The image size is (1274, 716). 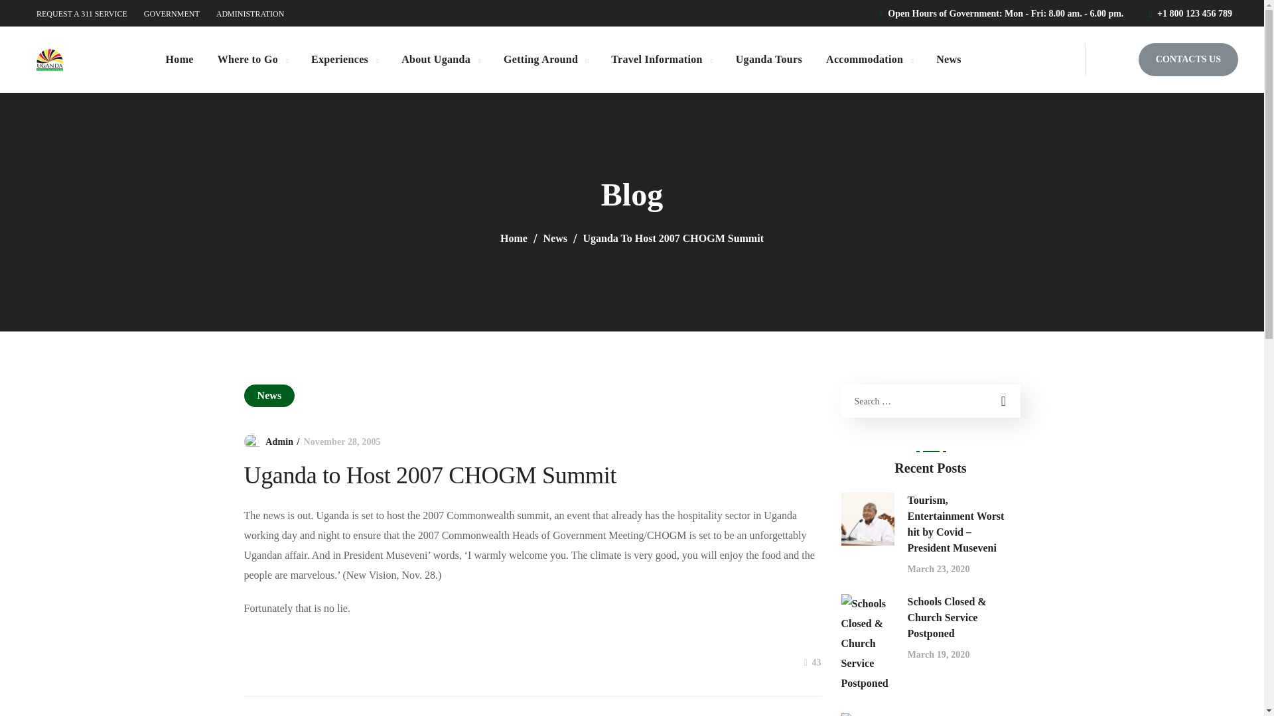 What do you see at coordinates (344, 60) in the screenshot?
I see `Experiences` at bounding box center [344, 60].